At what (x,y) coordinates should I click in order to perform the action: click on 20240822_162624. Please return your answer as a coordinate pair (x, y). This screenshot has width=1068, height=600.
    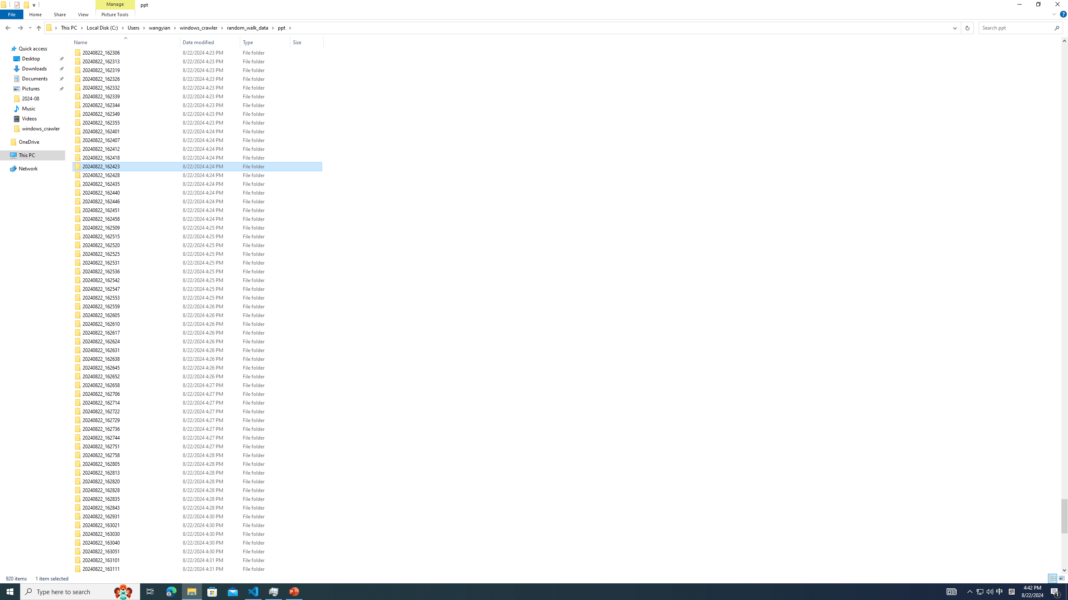
    Looking at the image, I should click on (198, 342).